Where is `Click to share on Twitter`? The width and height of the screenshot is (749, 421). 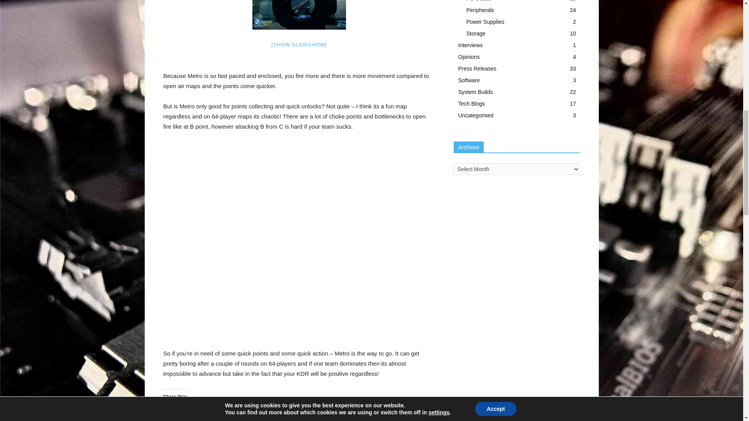 Click to share on Twitter is located at coordinates (169, 410).